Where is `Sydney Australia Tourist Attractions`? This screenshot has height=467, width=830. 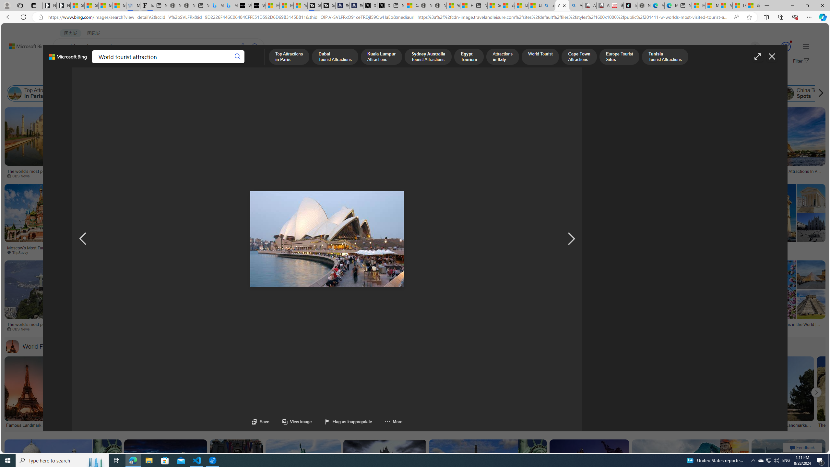 Sydney Australia Tourist Attractions is located at coordinates (205, 93).